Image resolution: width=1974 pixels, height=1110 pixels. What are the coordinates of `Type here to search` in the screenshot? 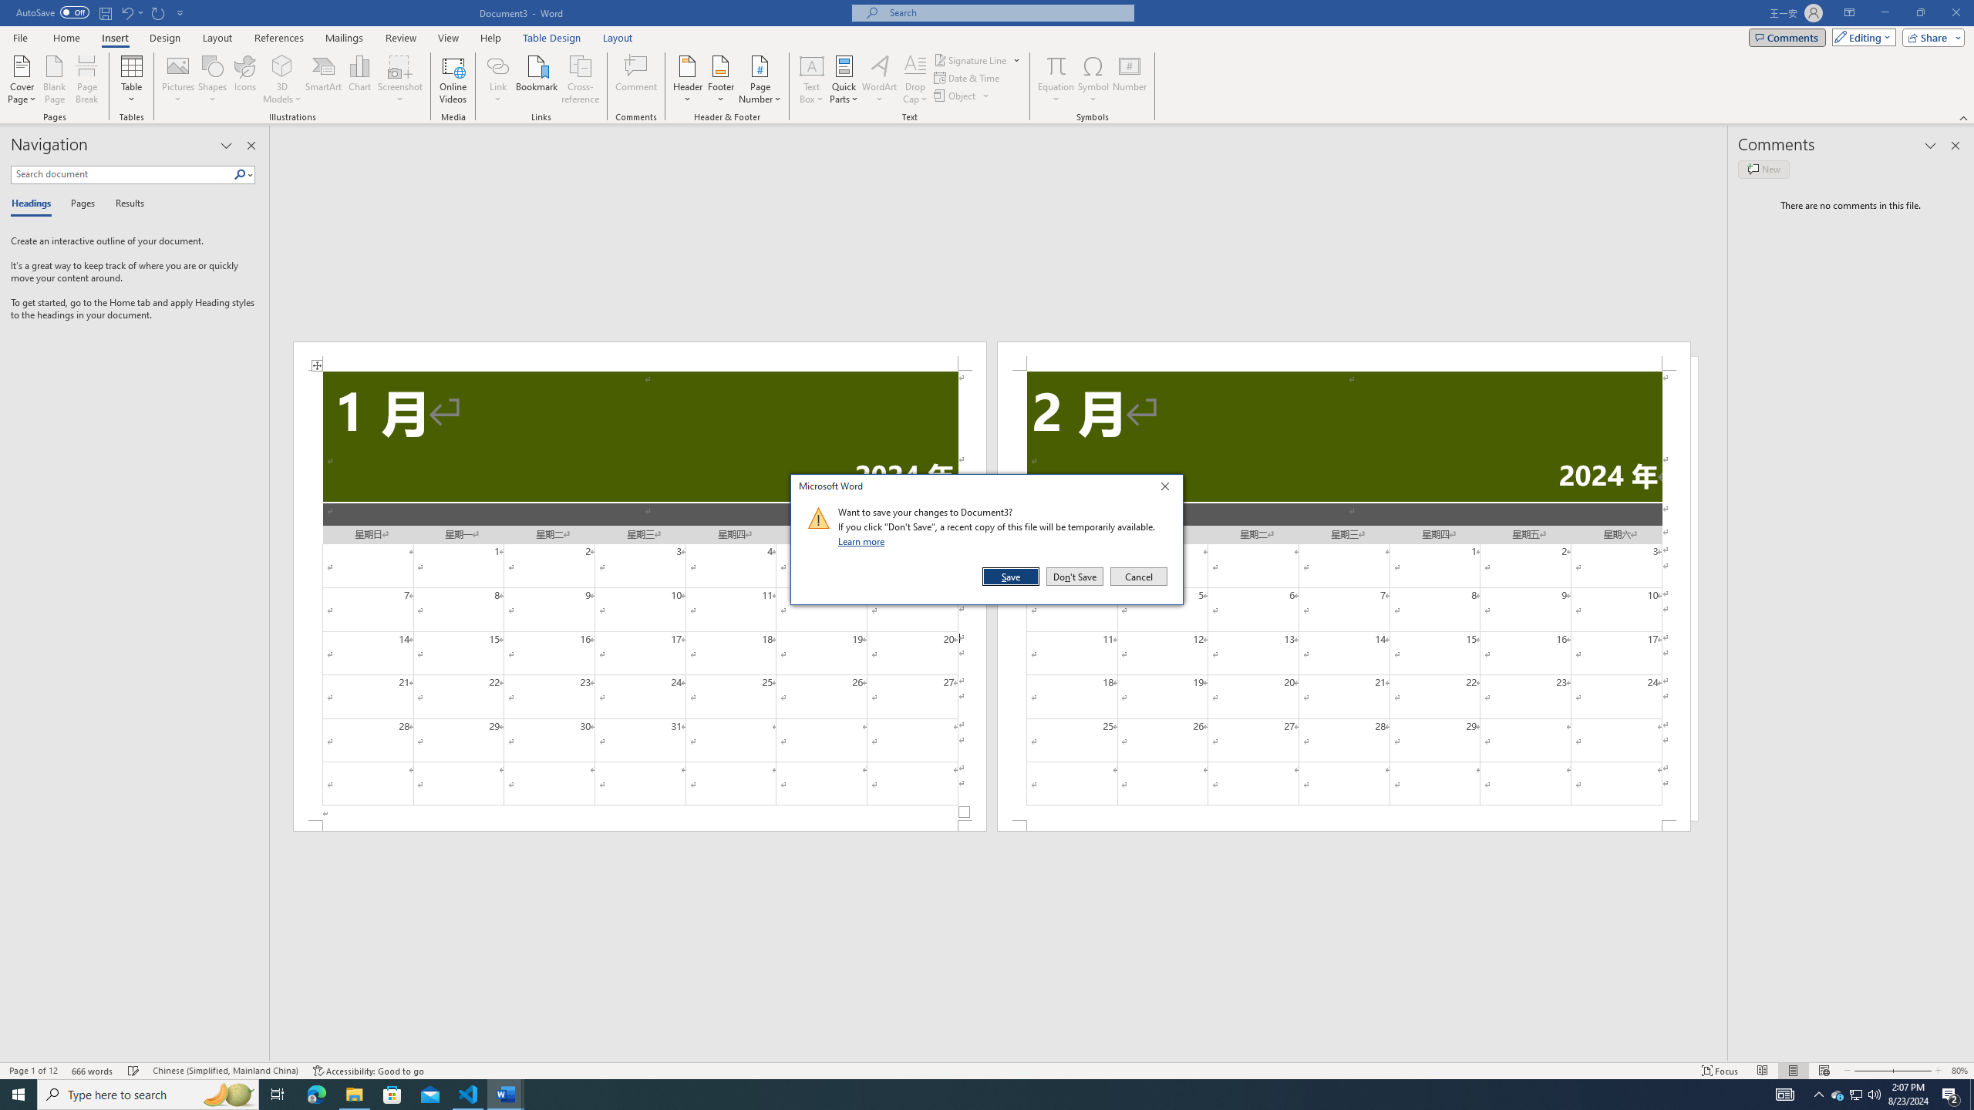 It's located at (148, 1095).